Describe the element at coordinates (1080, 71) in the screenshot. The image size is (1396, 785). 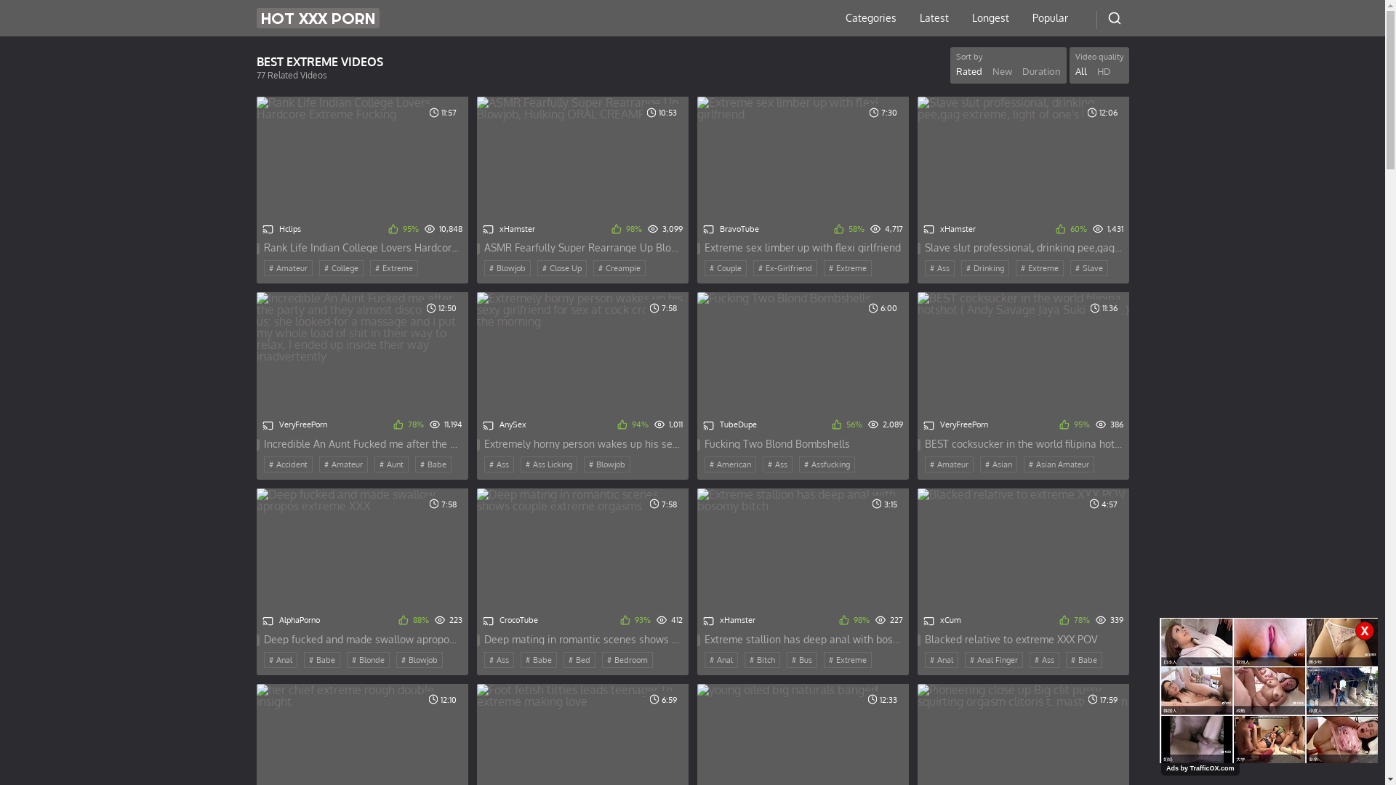
I see `All` at that location.